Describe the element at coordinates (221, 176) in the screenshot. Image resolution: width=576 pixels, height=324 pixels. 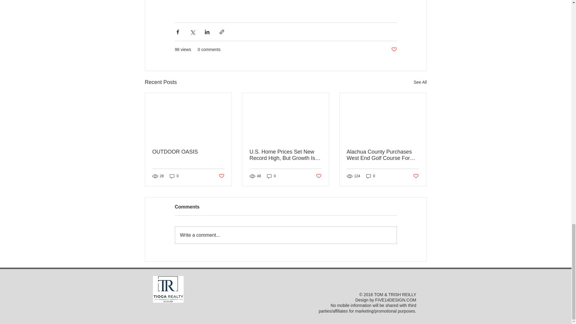
I see `Post not marked as liked` at that location.